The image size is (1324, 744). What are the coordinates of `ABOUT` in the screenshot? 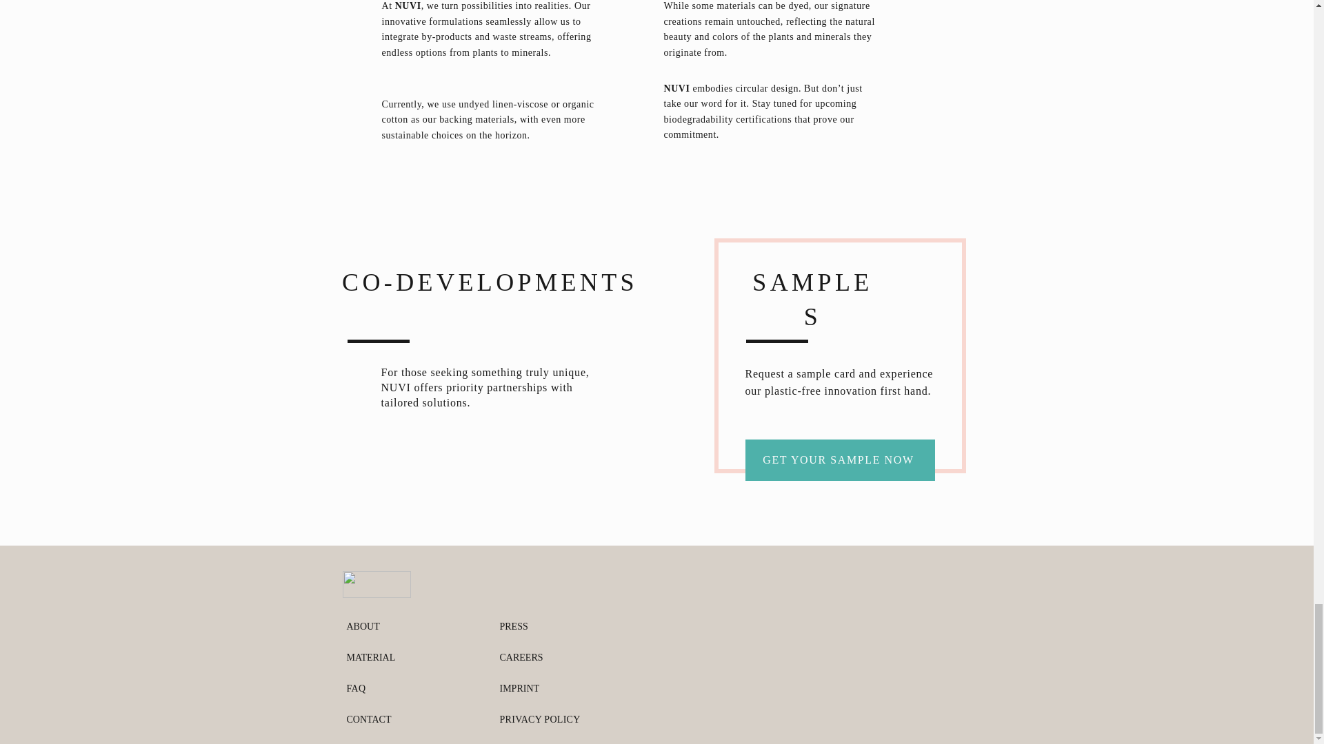 It's located at (362, 626).